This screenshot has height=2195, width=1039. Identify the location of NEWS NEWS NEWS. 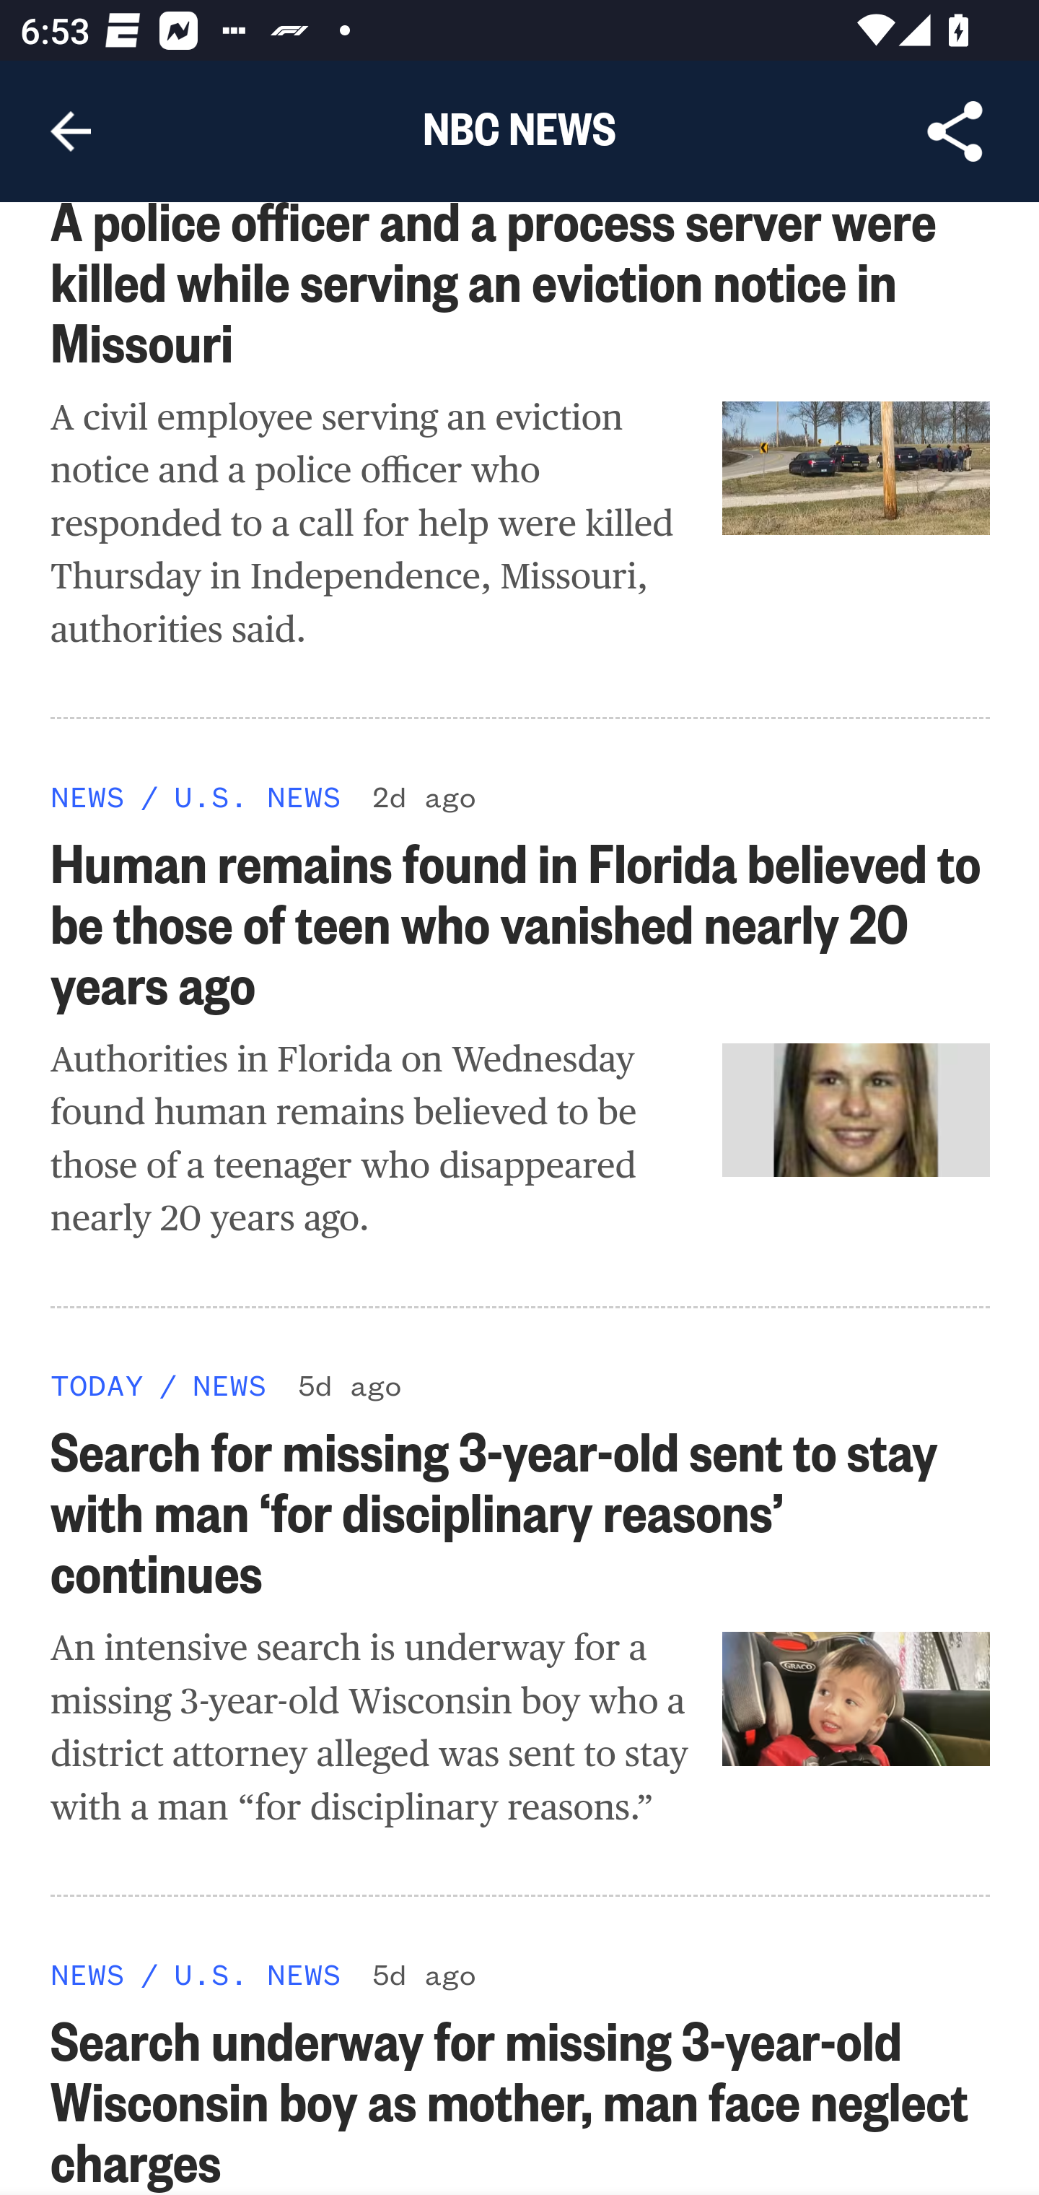
(88, 1973).